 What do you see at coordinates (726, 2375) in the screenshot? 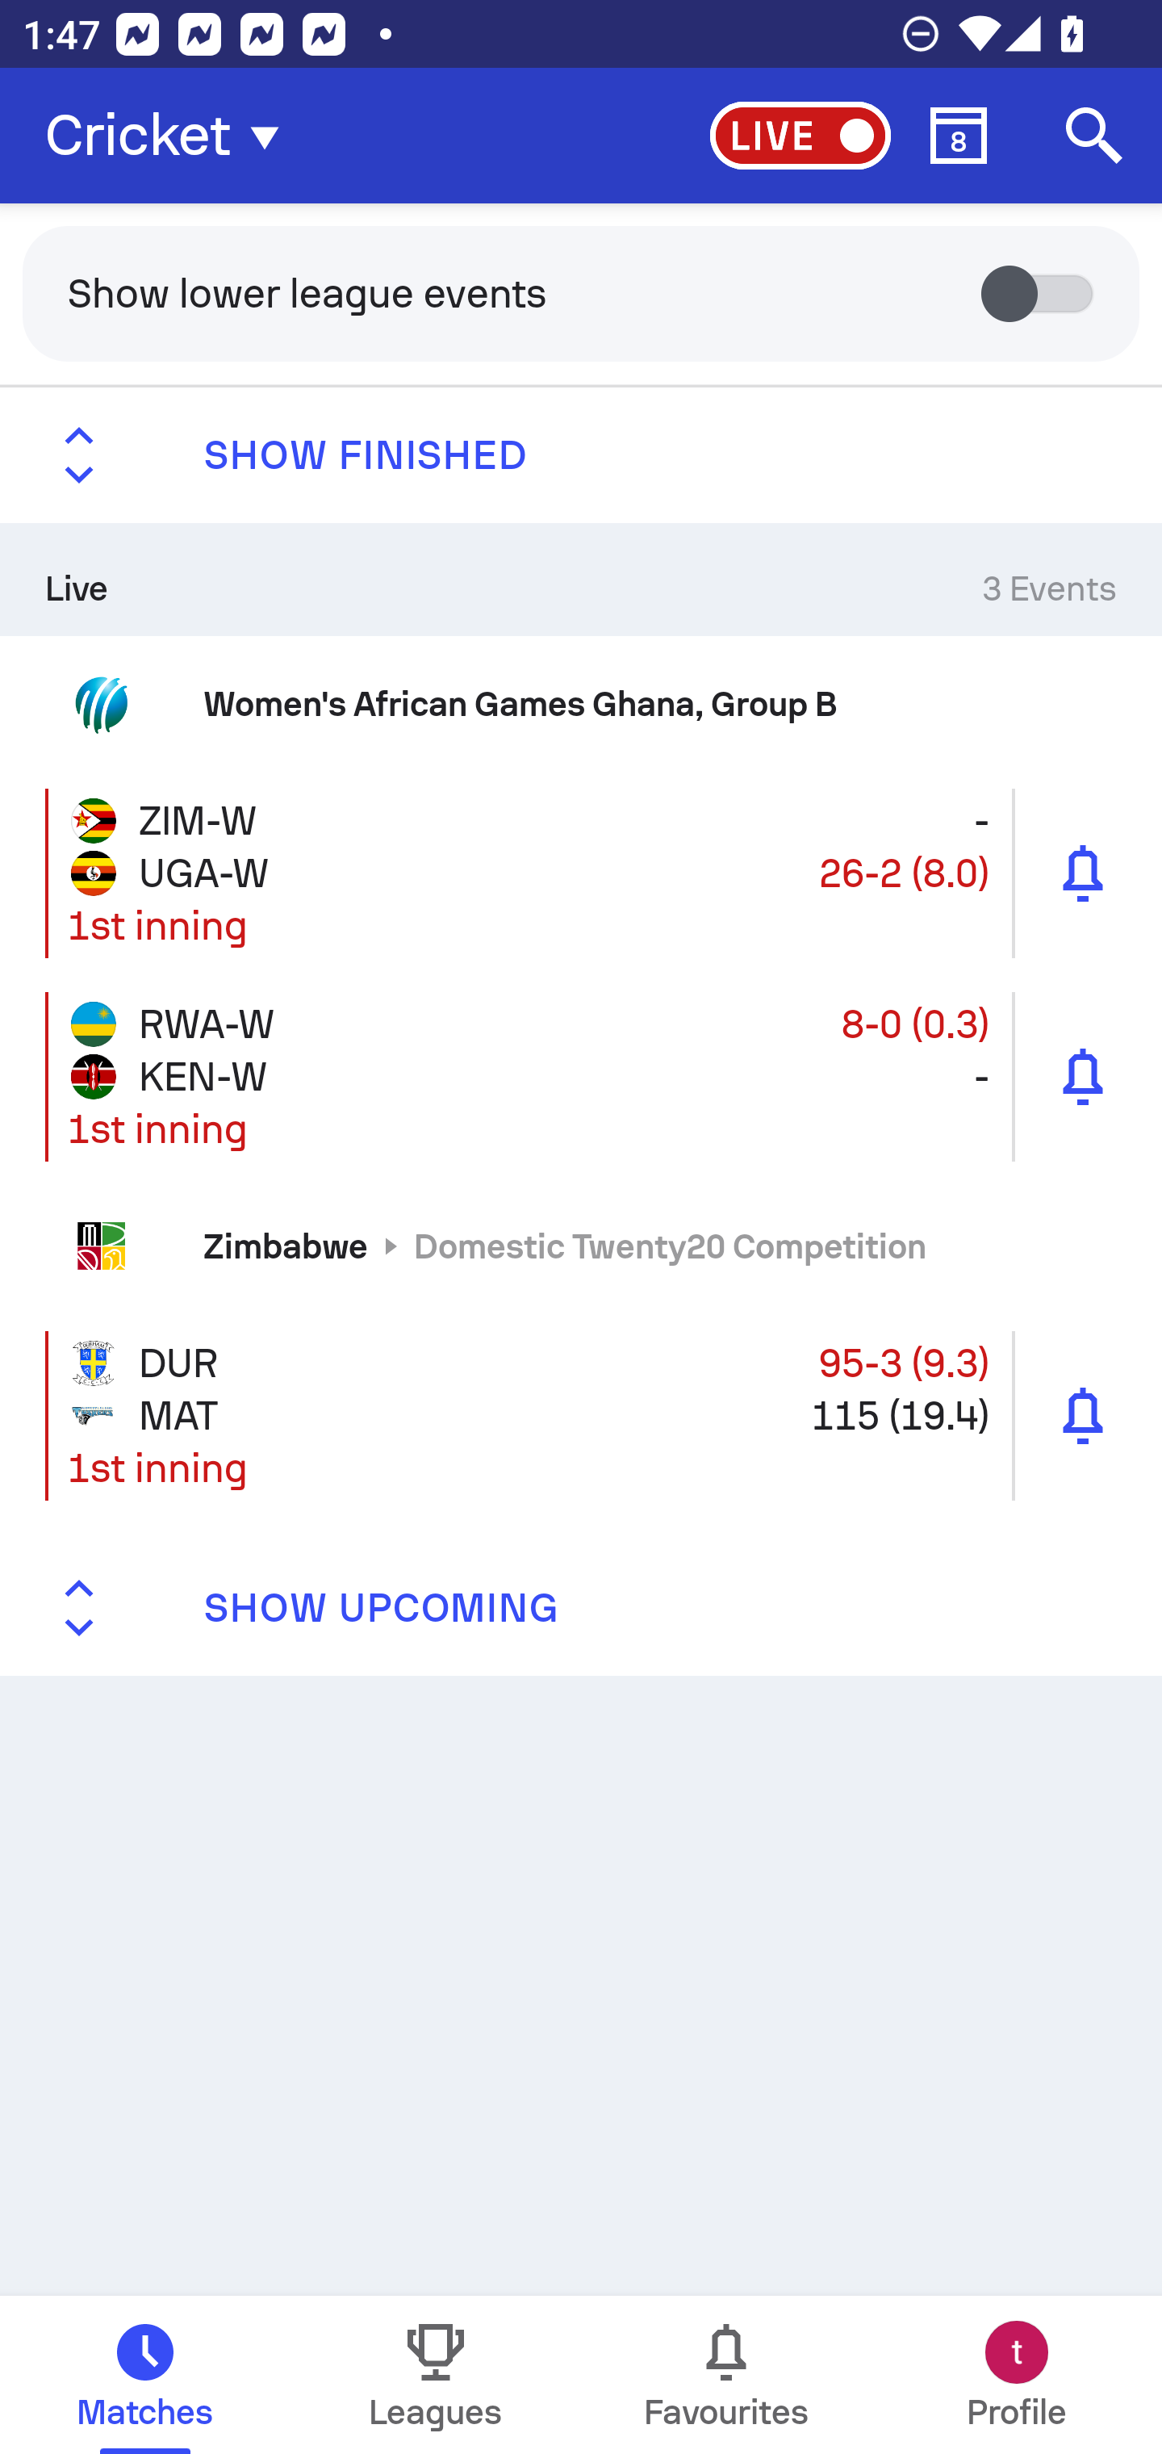
I see `Favourites` at bounding box center [726, 2375].